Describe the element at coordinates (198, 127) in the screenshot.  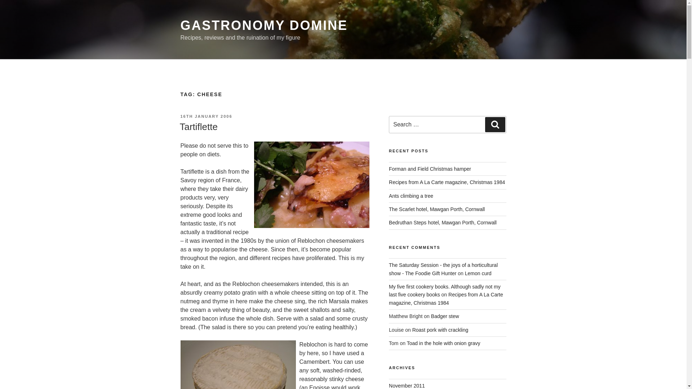
I see `Tartiflette` at that location.